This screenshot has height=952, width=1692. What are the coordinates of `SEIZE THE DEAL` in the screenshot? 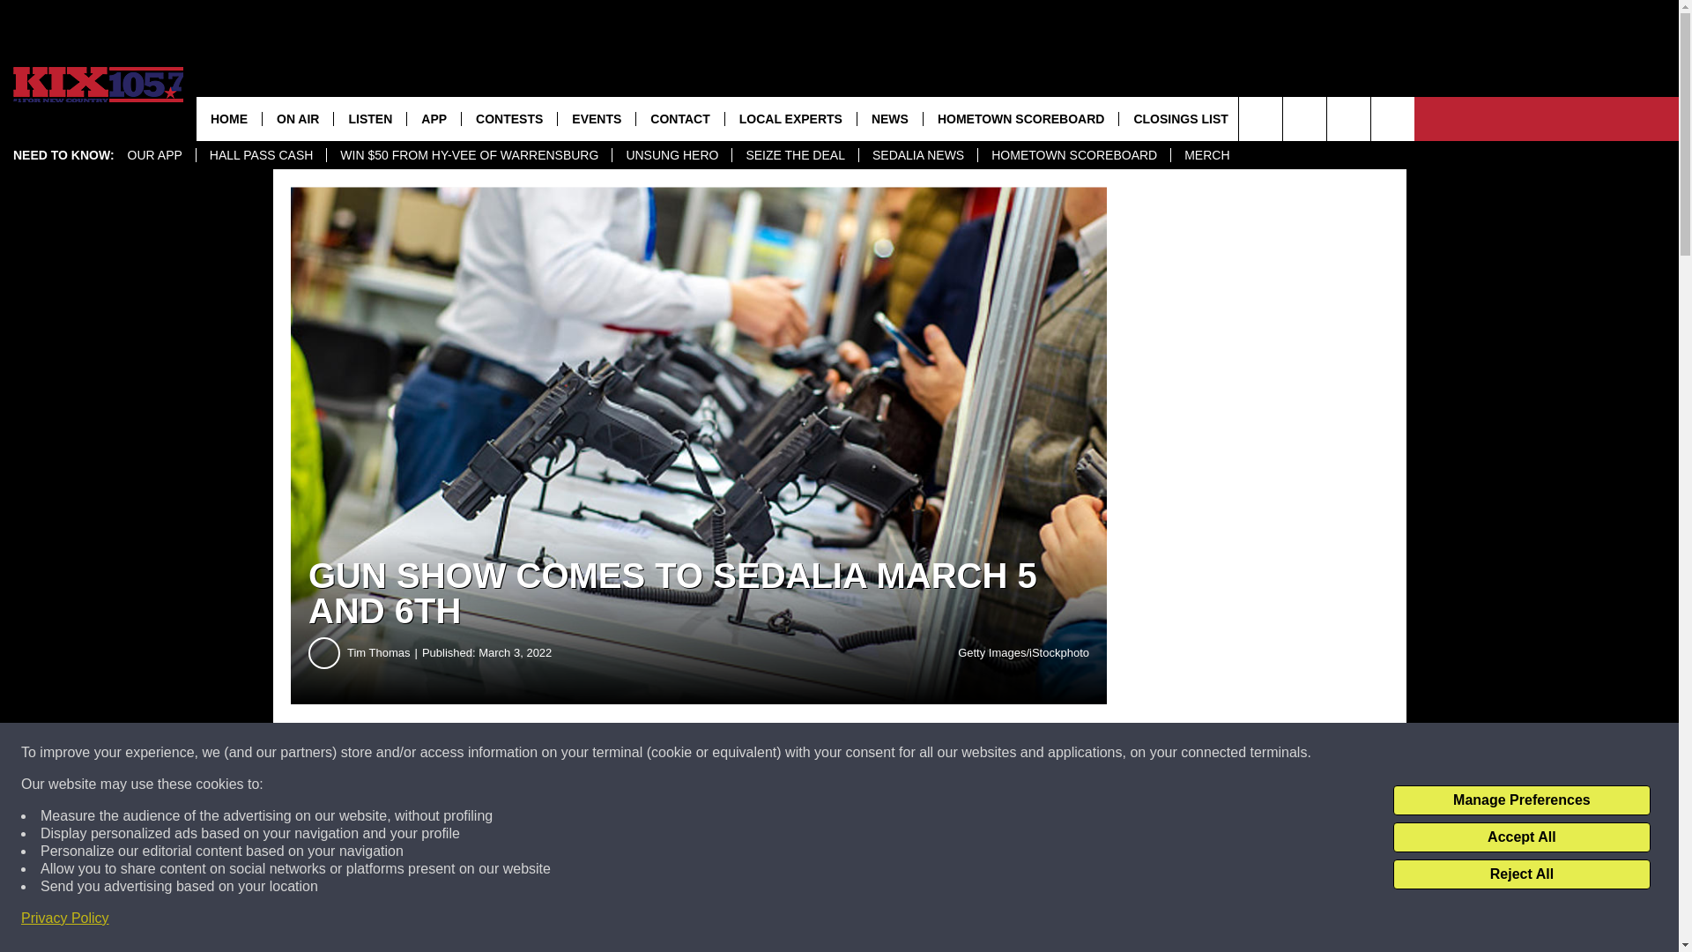 It's located at (794, 155).